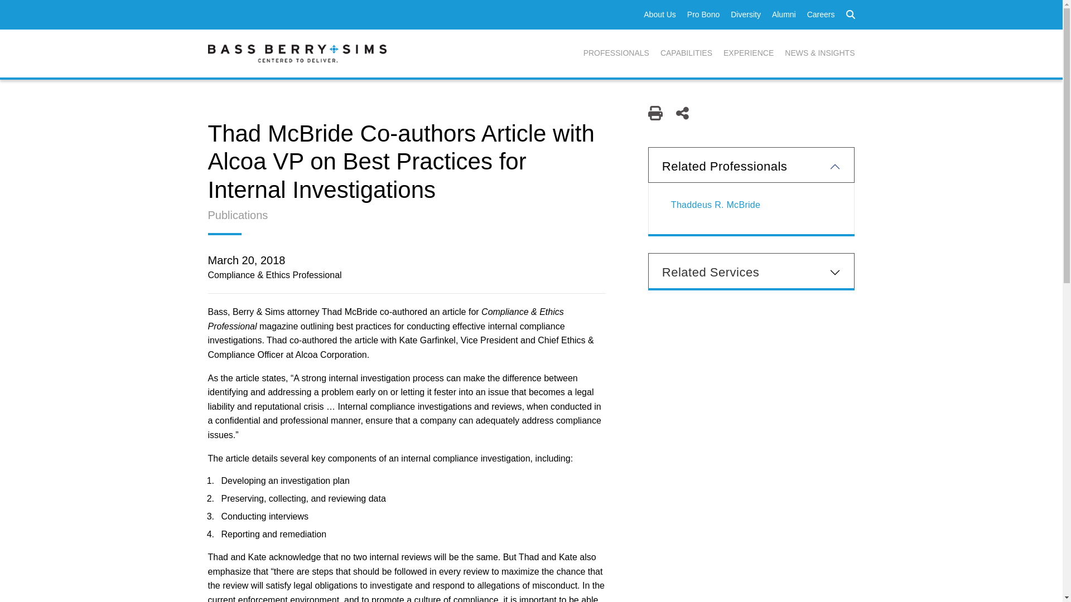 This screenshot has height=602, width=1071. Describe the element at coordinates (749, 54) in the screenshot. I see `EXPERIENCE` at that location.